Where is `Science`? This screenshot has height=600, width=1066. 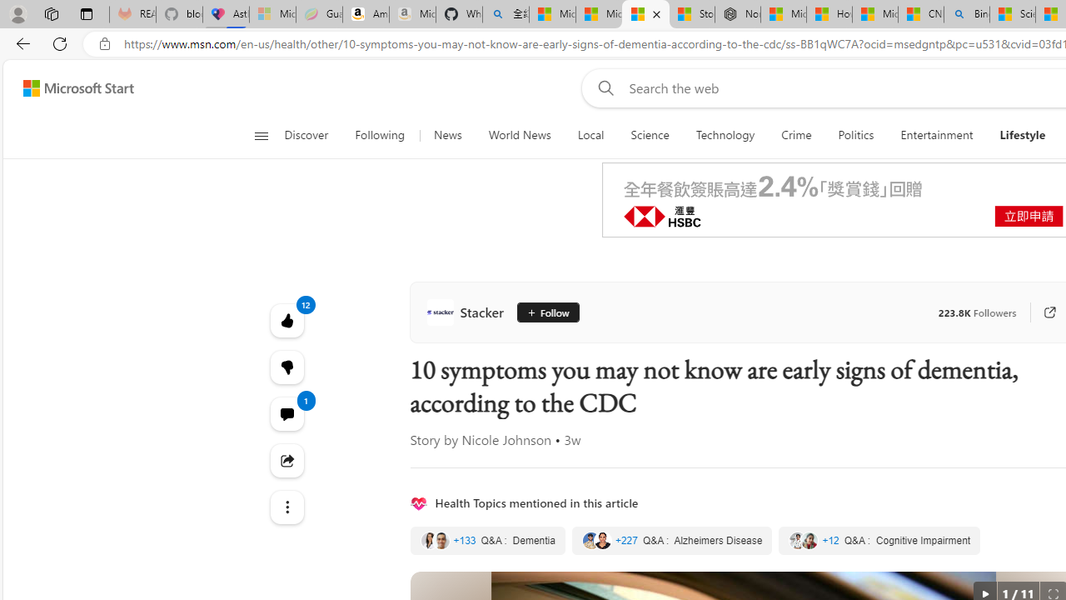 Science is located at coordinates (650, 135).